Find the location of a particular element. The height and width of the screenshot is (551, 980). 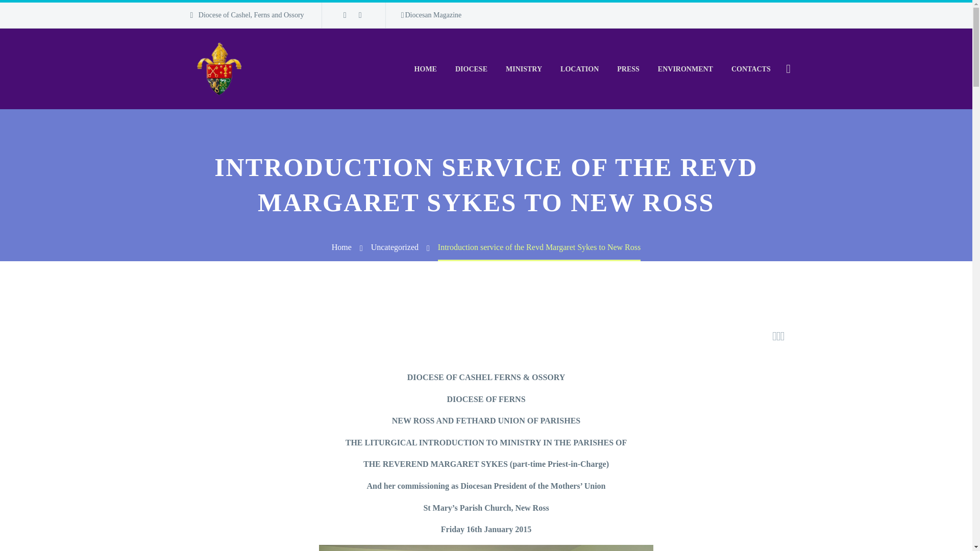

HOME is located at coordinates (426, 68).